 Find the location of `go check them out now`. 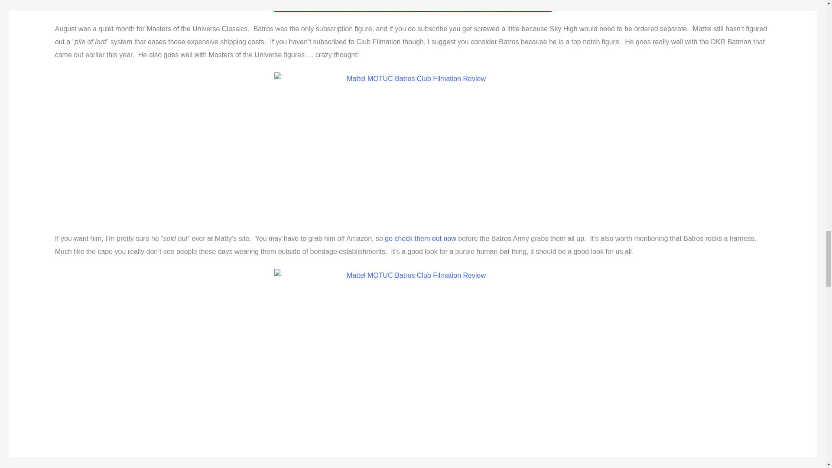

go check them out now is located at coordinates (420, 238).